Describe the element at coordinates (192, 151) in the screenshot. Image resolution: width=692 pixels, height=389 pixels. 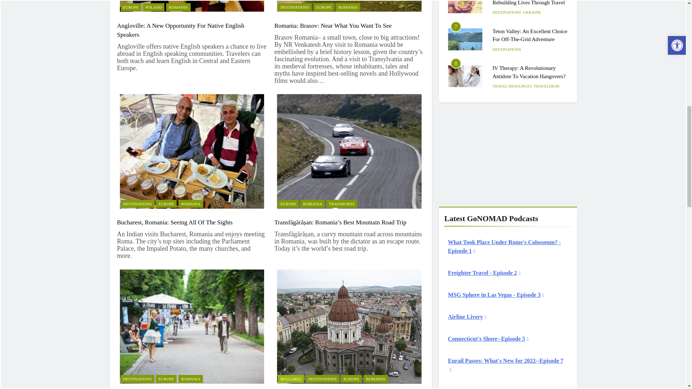
I see `Bucharest, Romania: Seeing All of the Sights` at that location.